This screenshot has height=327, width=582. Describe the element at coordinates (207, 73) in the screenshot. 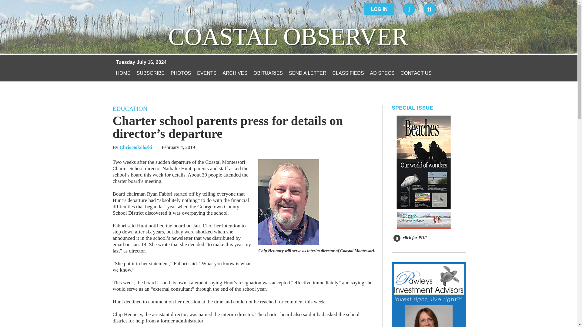

I see `EVENTS` at that location.